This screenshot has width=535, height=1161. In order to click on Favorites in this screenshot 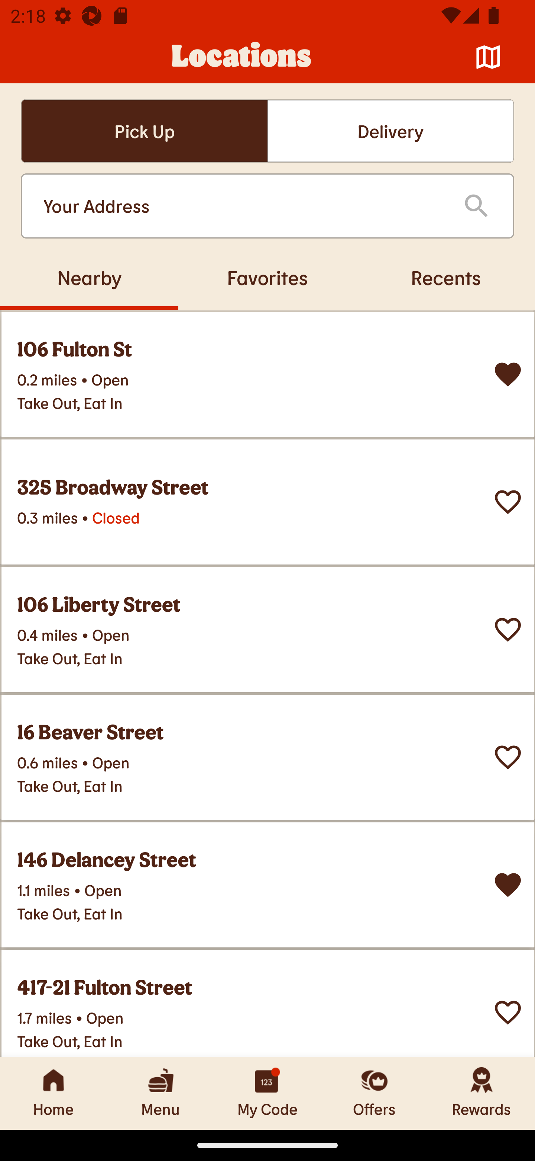, I will do `click(267, 277)`.